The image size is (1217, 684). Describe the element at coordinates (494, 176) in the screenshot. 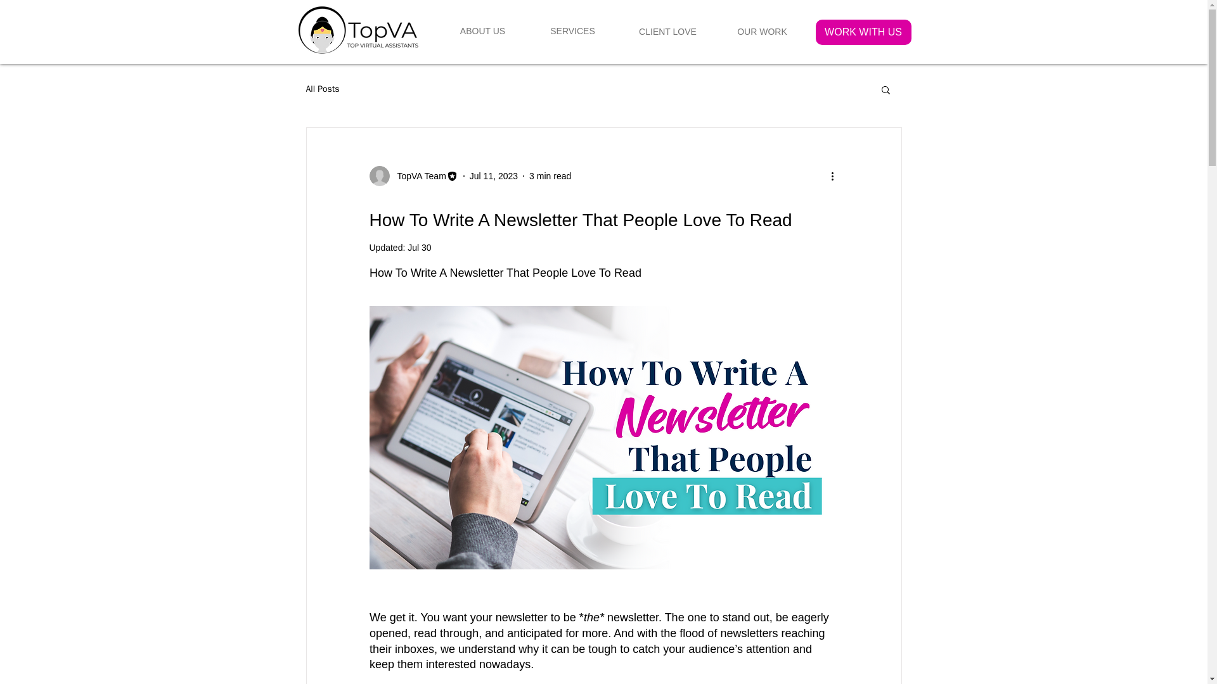

I see `Jul 11, 2023` at that location.